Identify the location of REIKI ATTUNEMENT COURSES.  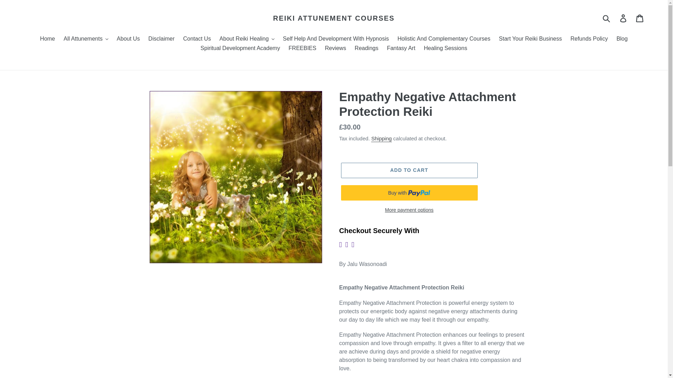
(334, 18).